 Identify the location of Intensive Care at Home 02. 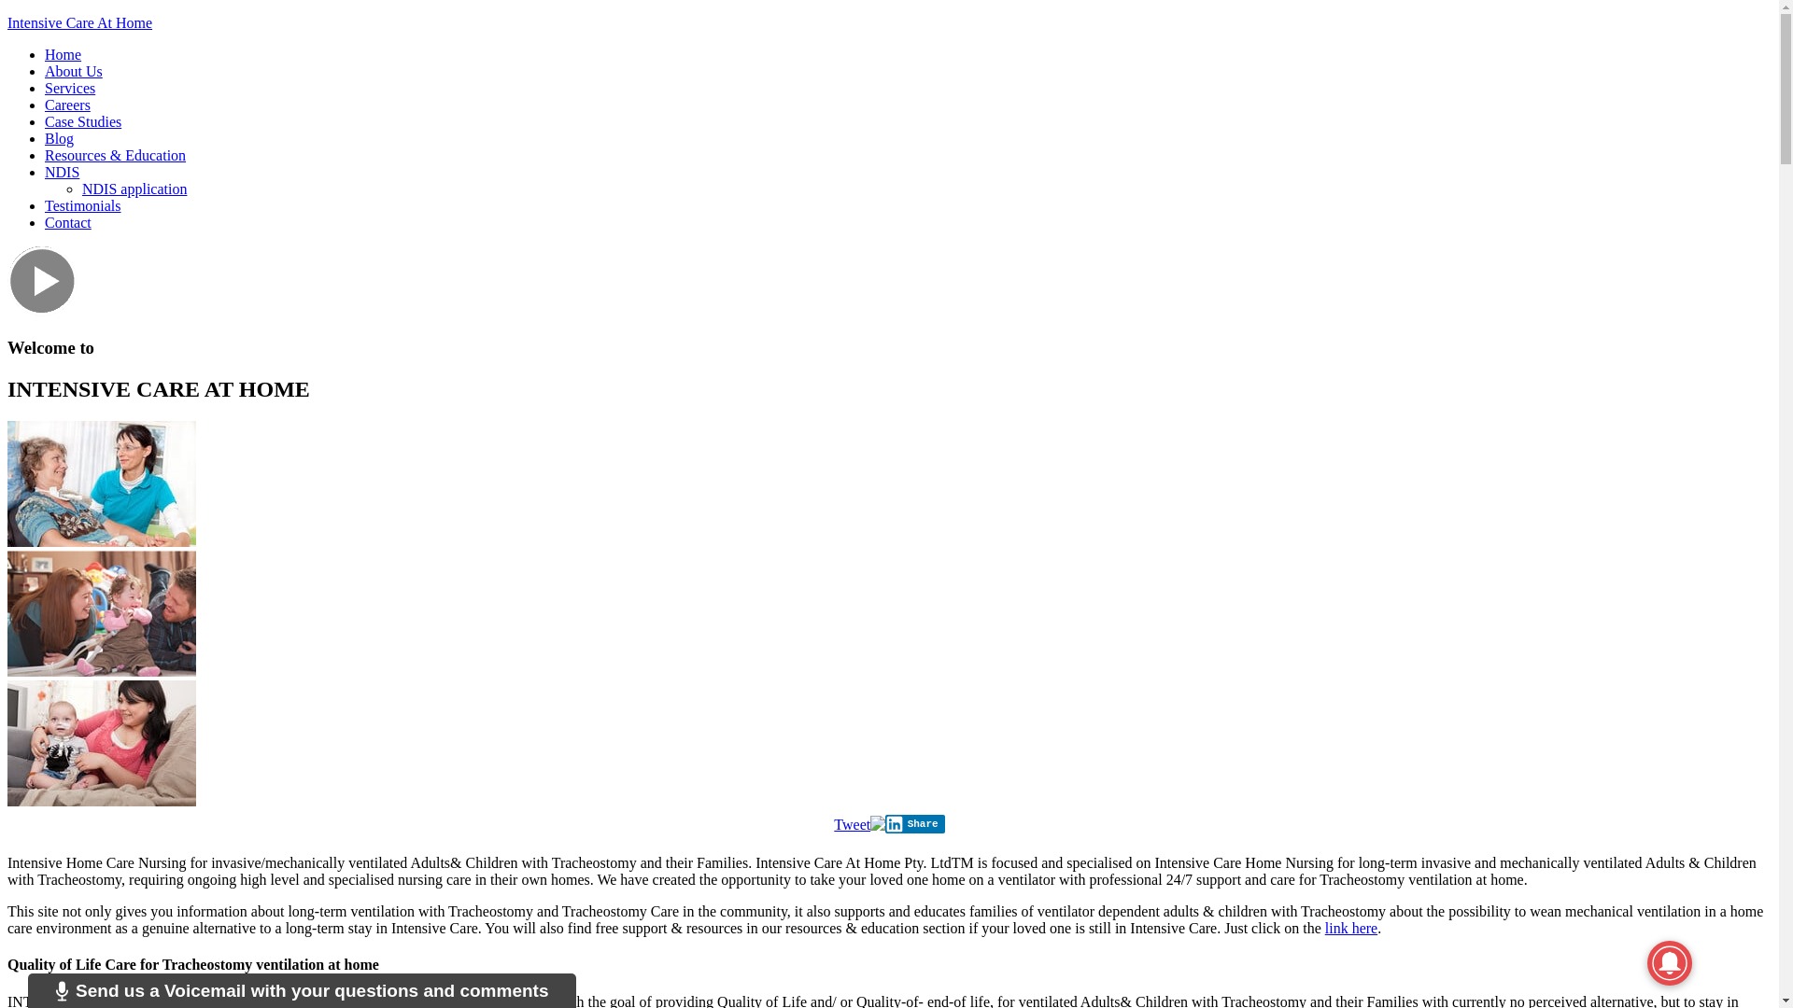
(102, 614).